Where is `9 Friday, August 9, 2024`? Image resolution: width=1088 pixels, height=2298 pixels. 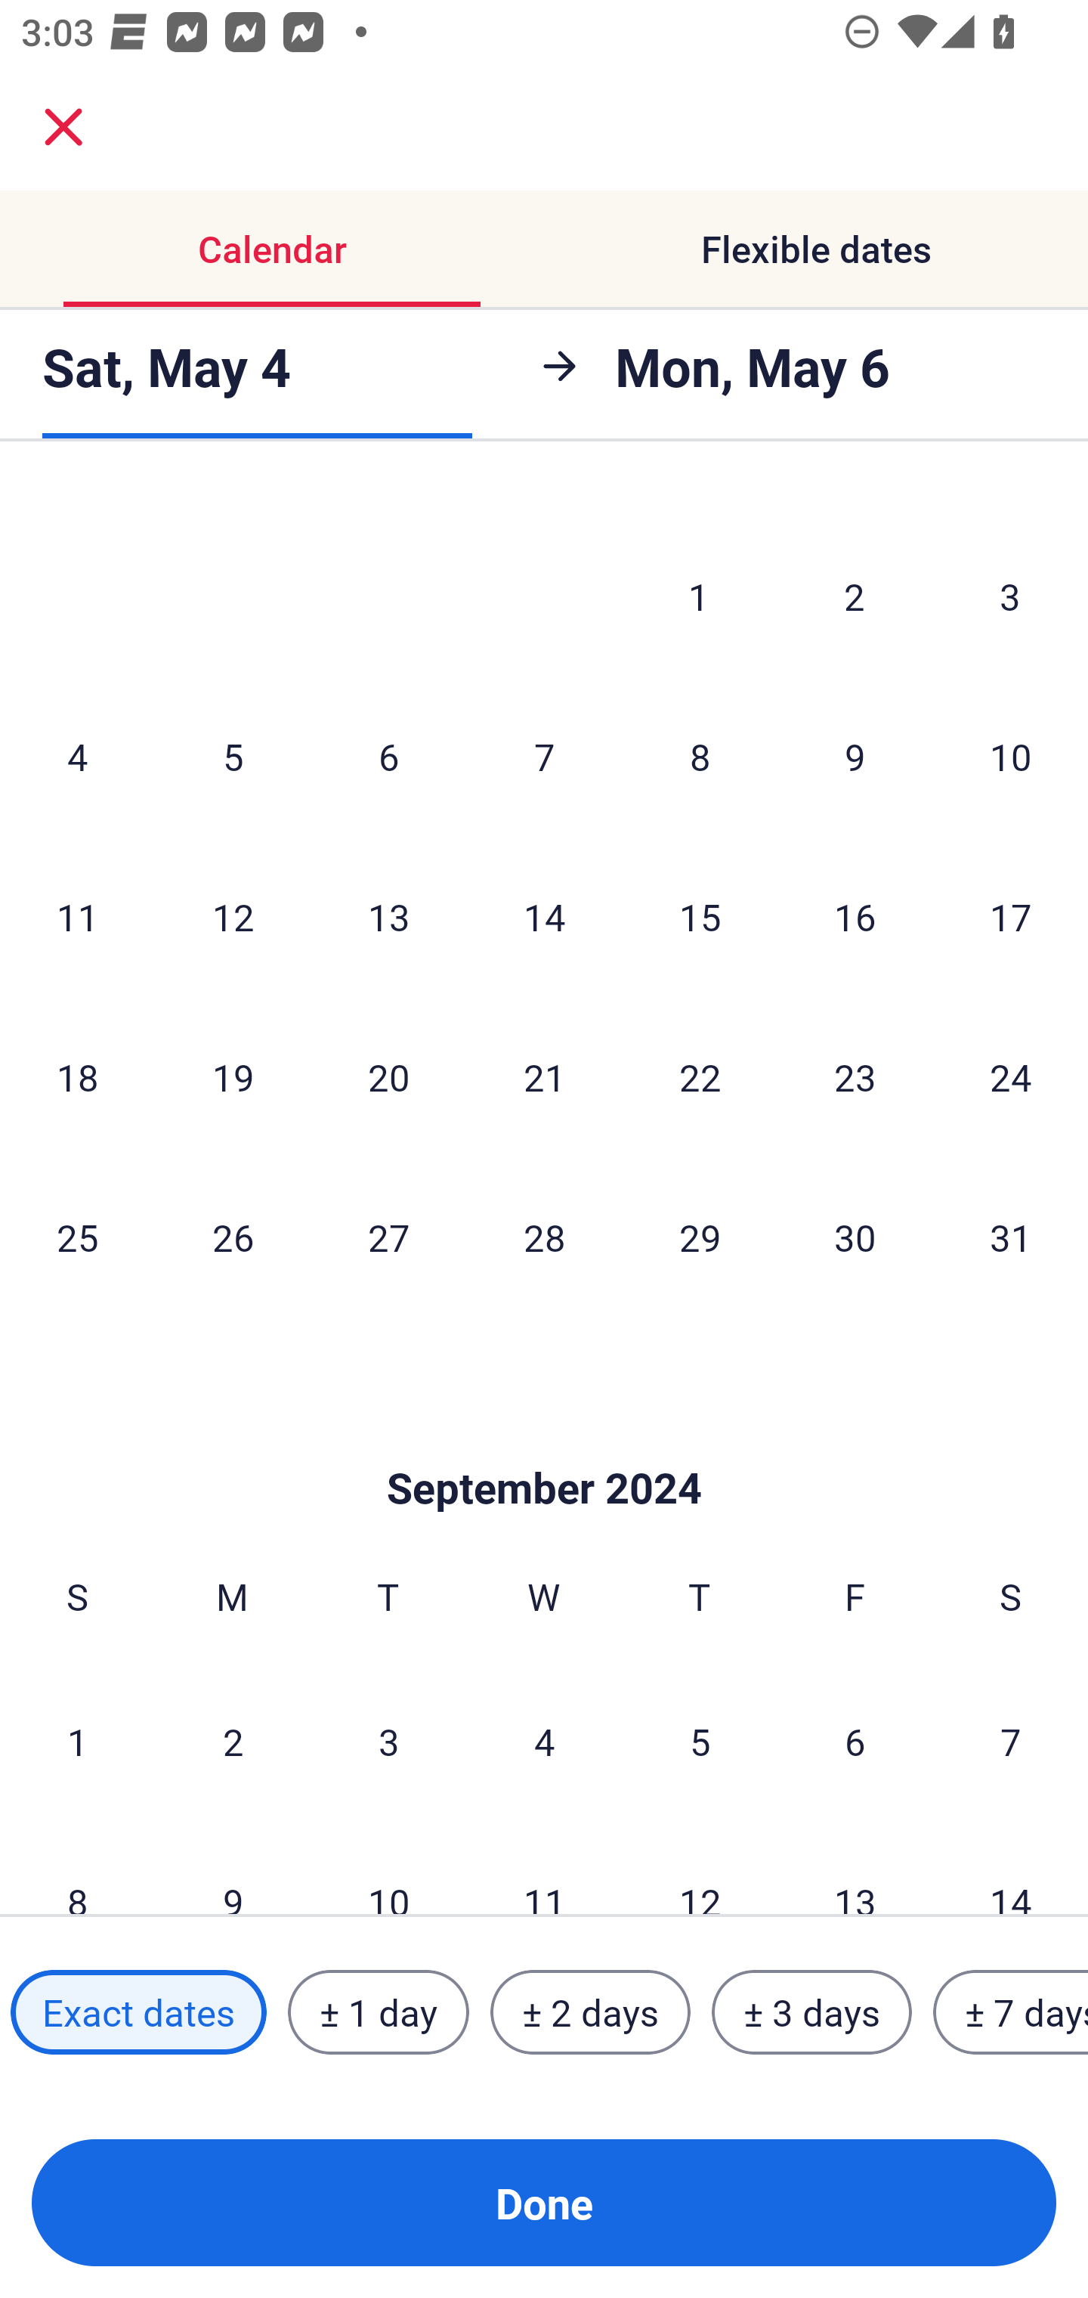
9 Friday, August 9, 2024 is located at coordinates (855, 756).